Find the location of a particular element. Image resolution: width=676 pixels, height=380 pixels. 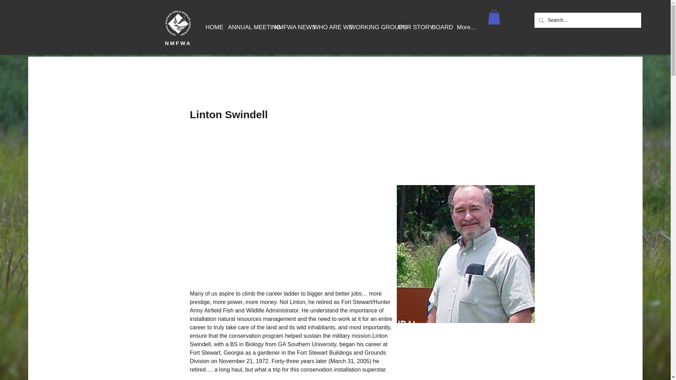

WORKING GROUPS is located at coordinates (368, 27).